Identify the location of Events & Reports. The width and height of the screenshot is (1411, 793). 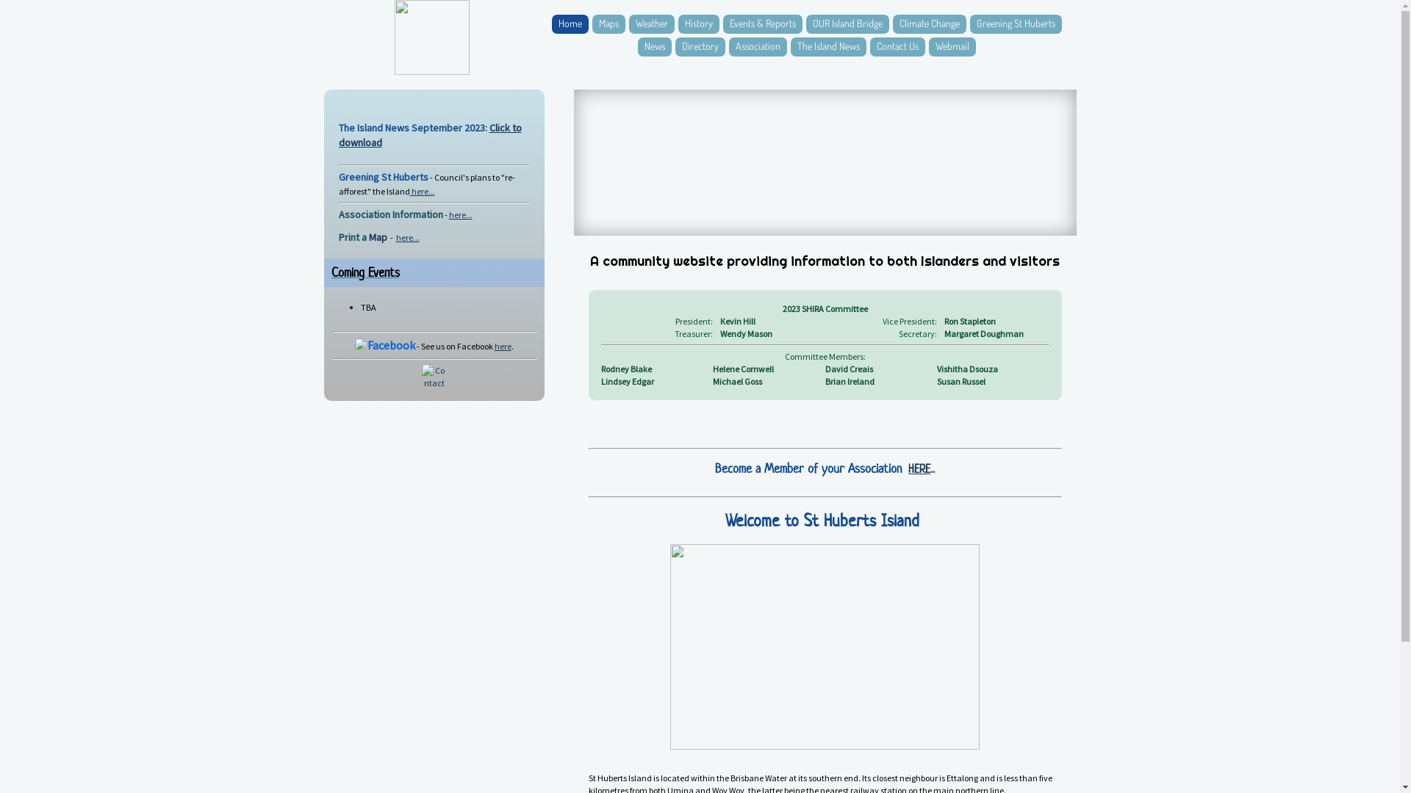
(763, 24).